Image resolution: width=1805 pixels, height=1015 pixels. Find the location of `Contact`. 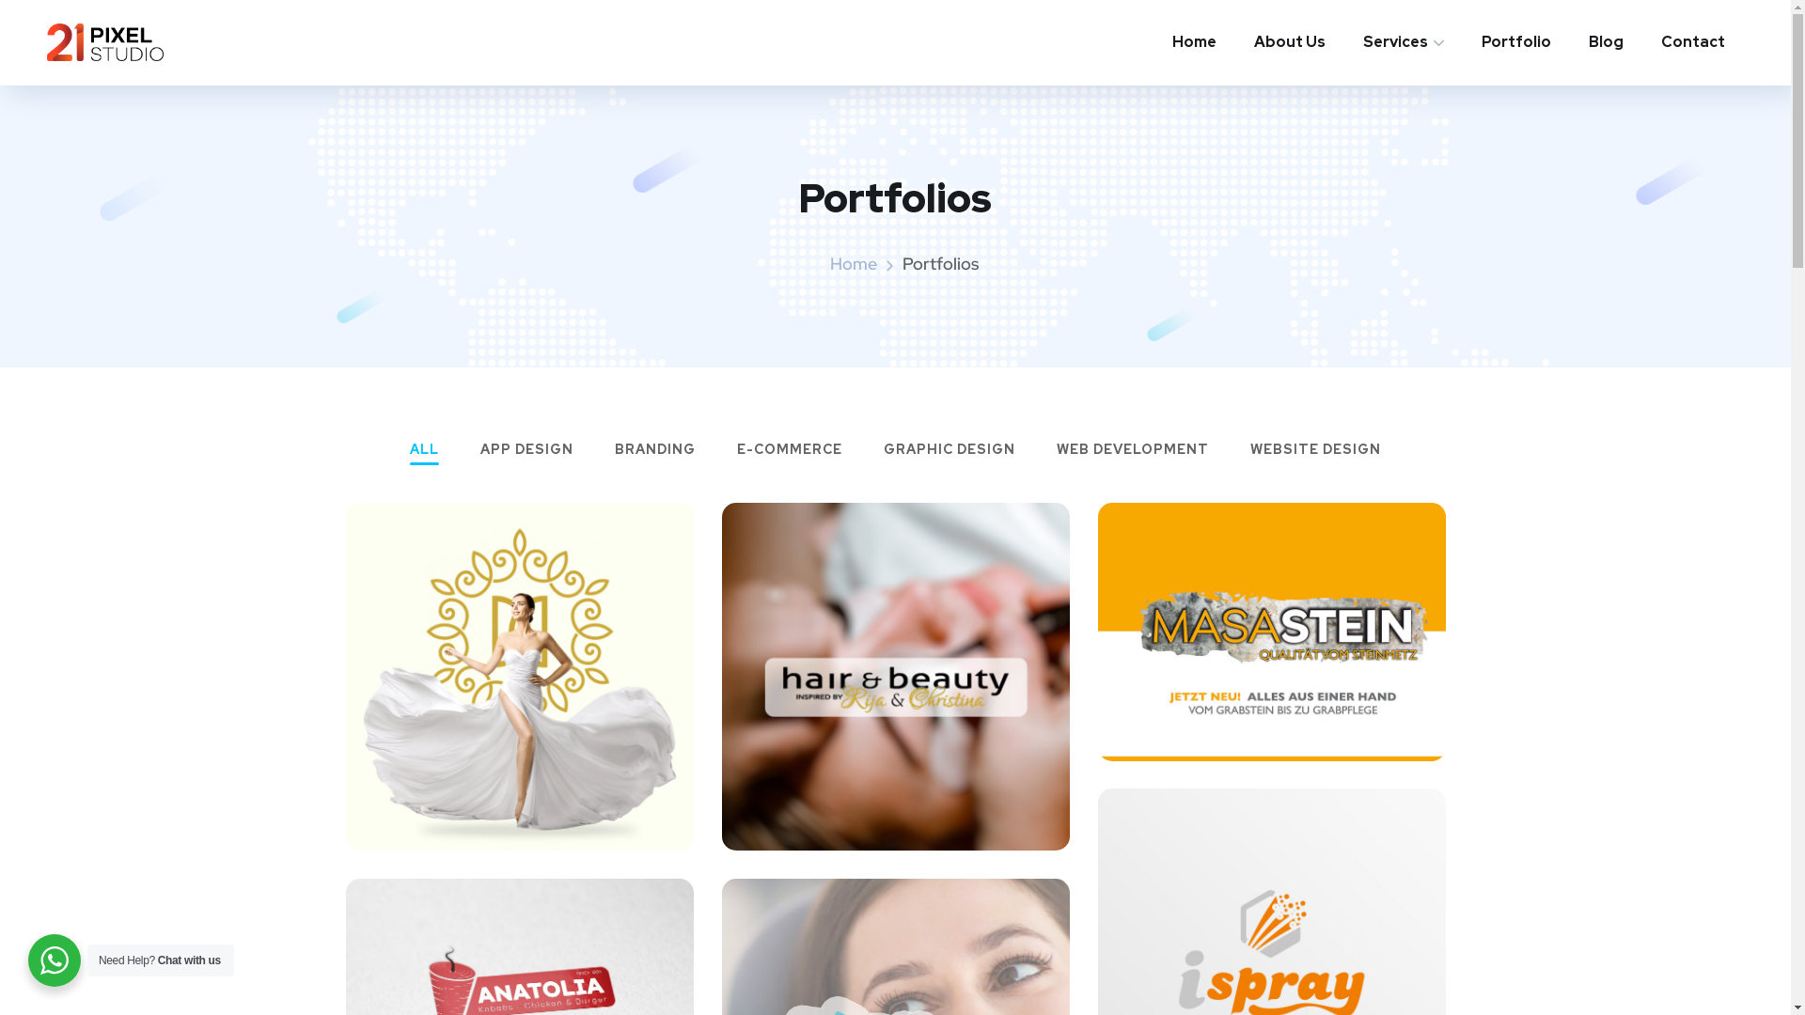

Contact is located at coordinates (1693, 42).